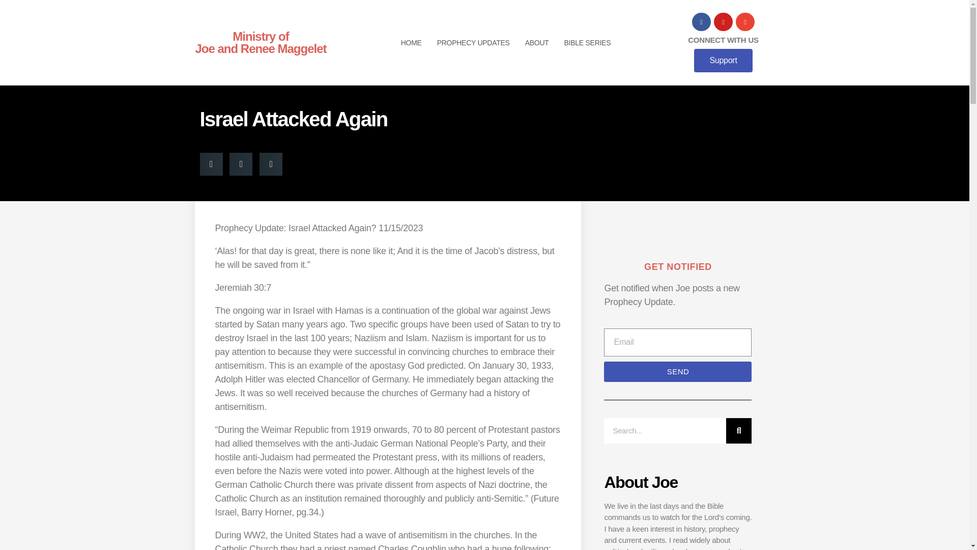 The width and height of the screenshot is (977, 550). What do you see at coordinates (677, 371) in the screenshot?
I see `ABOUT` at bounding box center [677, 371].